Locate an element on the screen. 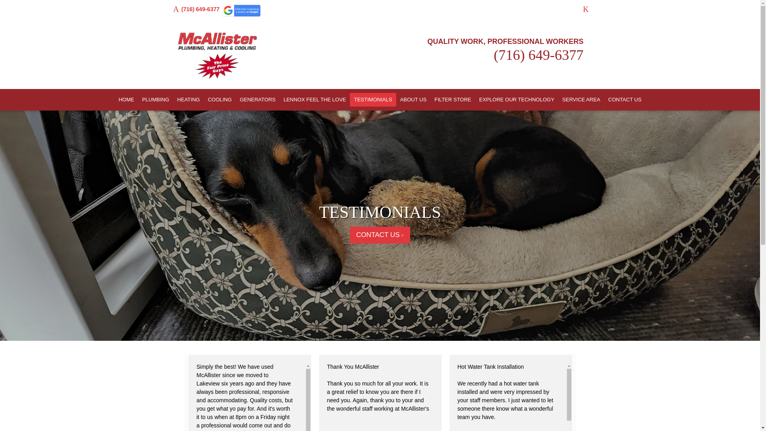  HEATING is located at coordinates (188, 100).